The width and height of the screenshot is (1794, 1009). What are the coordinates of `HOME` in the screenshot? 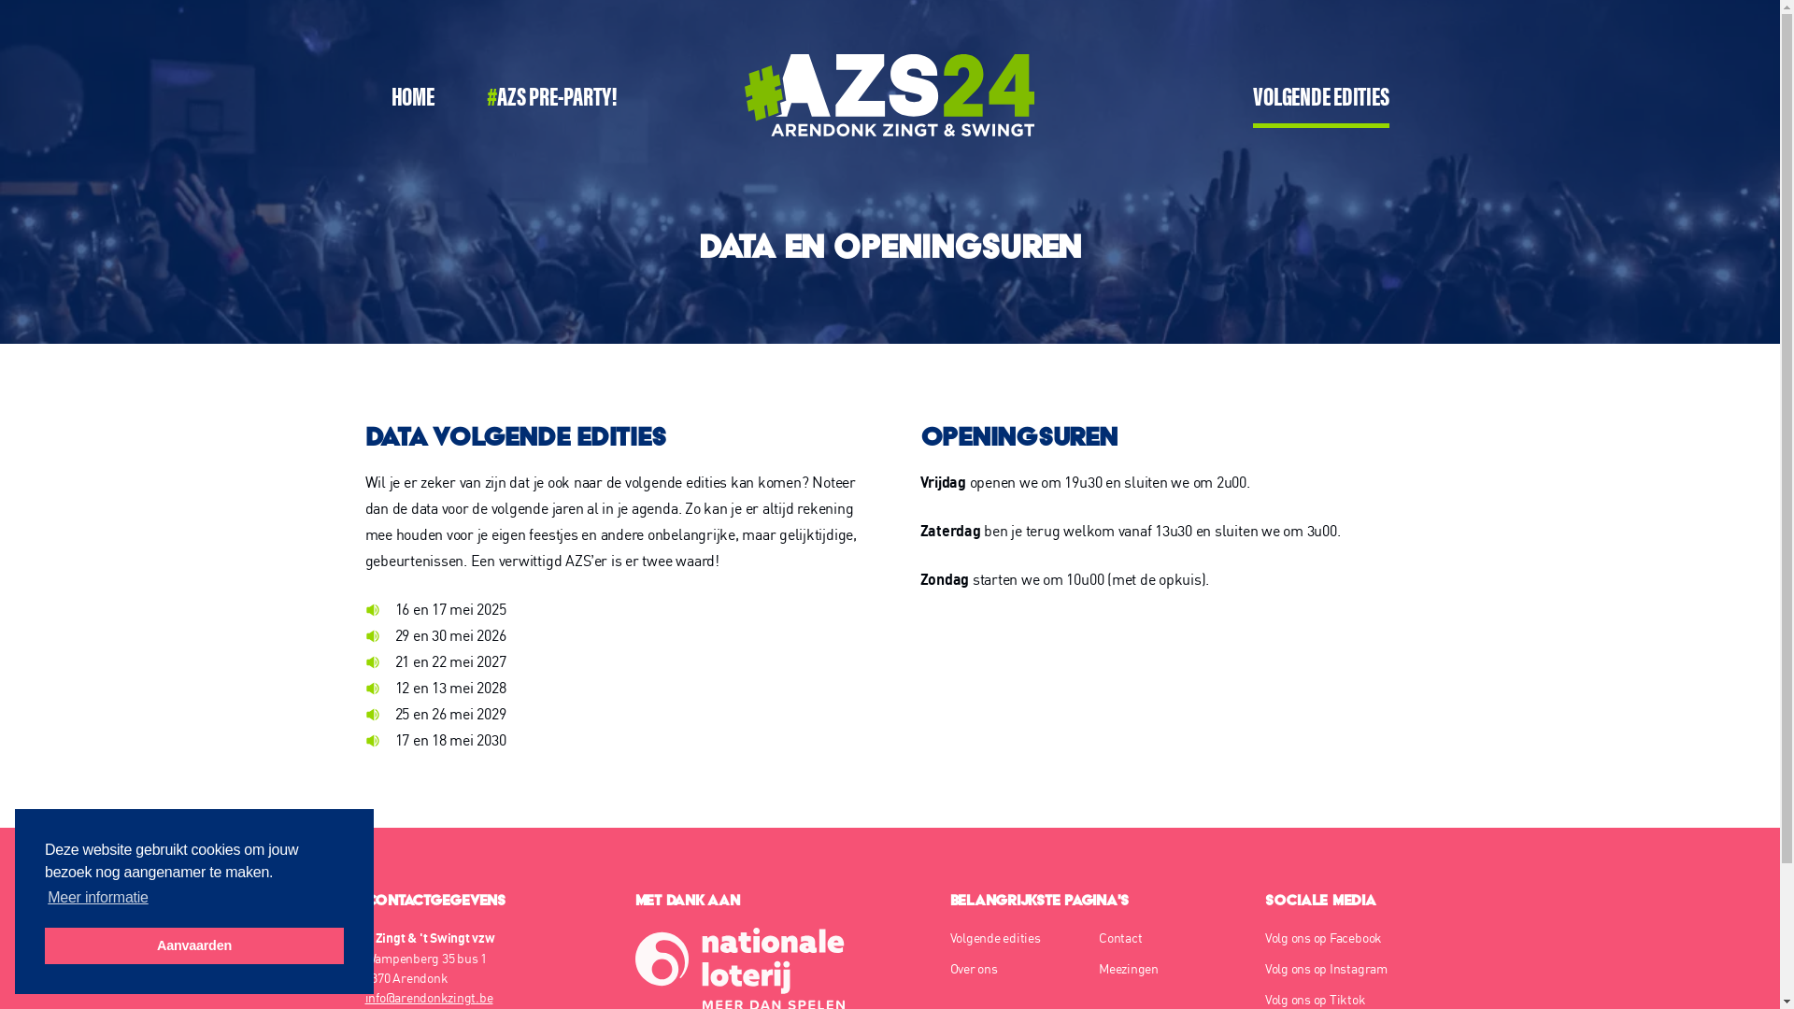 It's located at (412, 99).